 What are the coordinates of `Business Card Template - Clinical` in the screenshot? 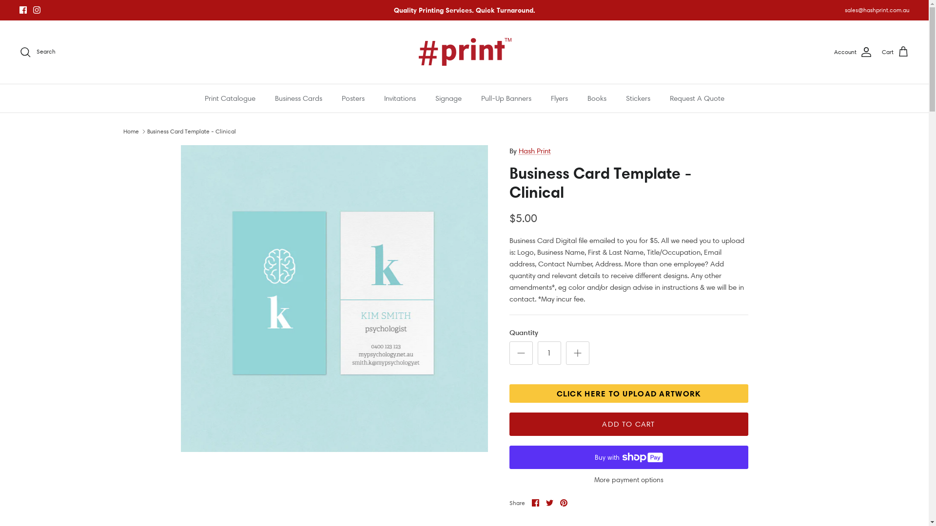 It's located at (192, 131).